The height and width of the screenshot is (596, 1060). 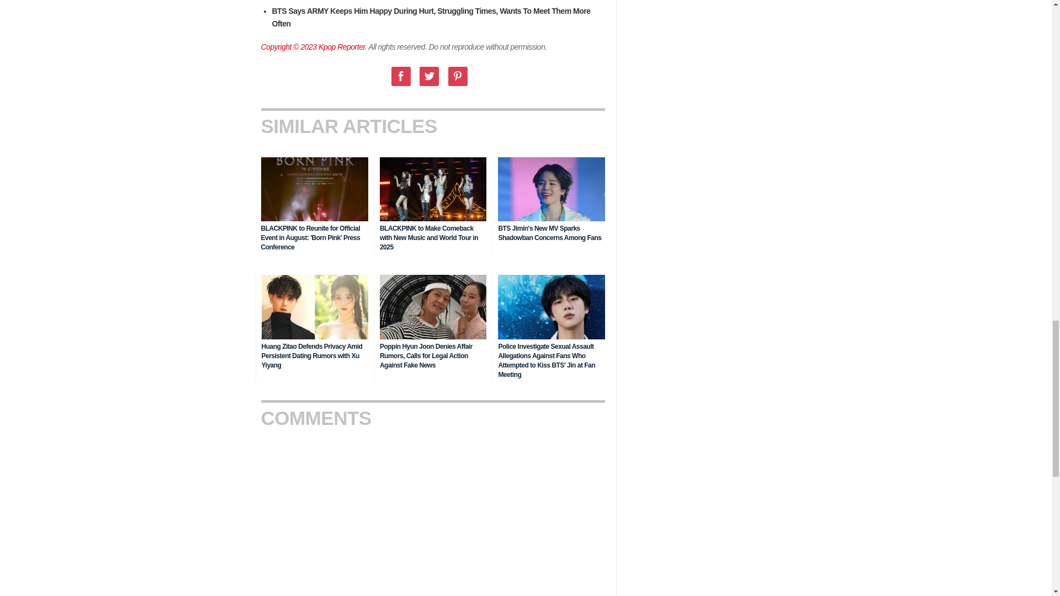 I want to click on Pinterest, so click(x=458, y=76).